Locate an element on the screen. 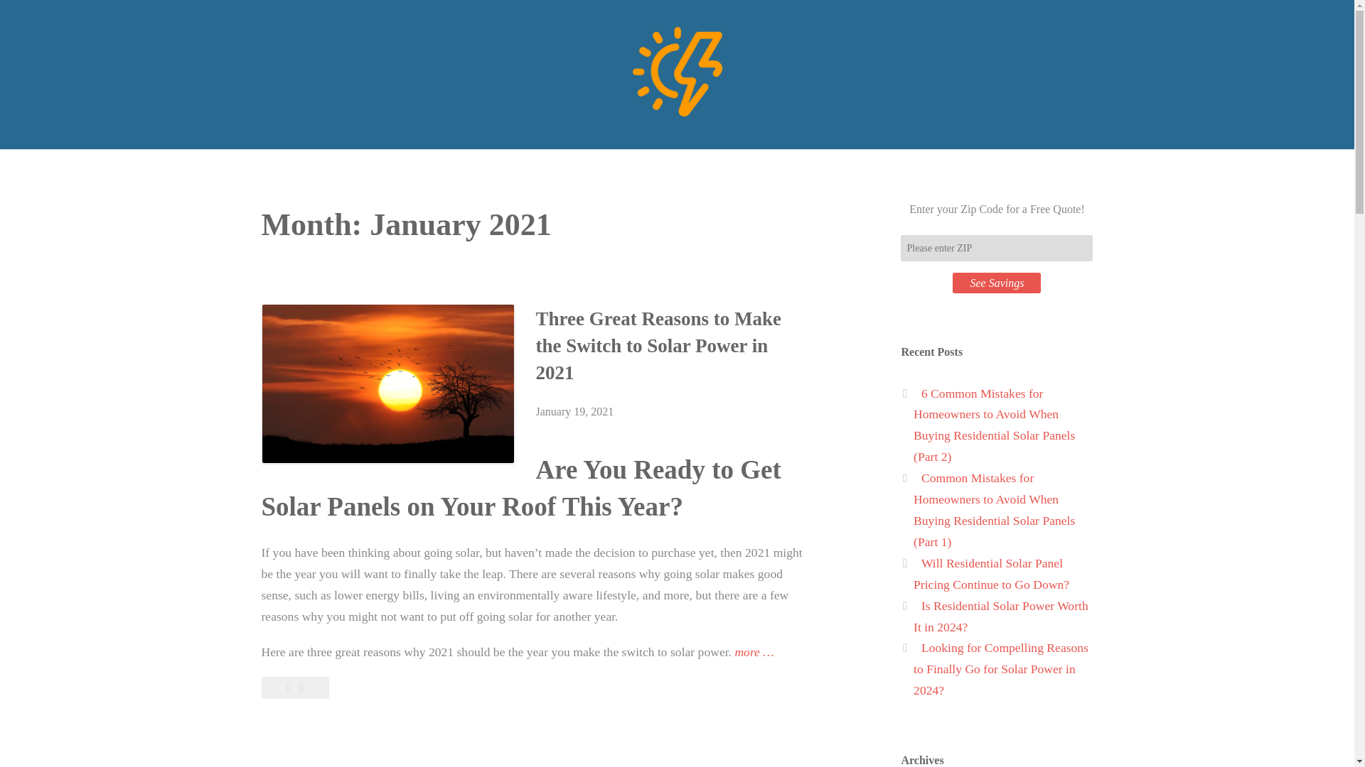 The width and height of the screenshot is (1365, 767). See Savings is located at coordinates (997, 283).